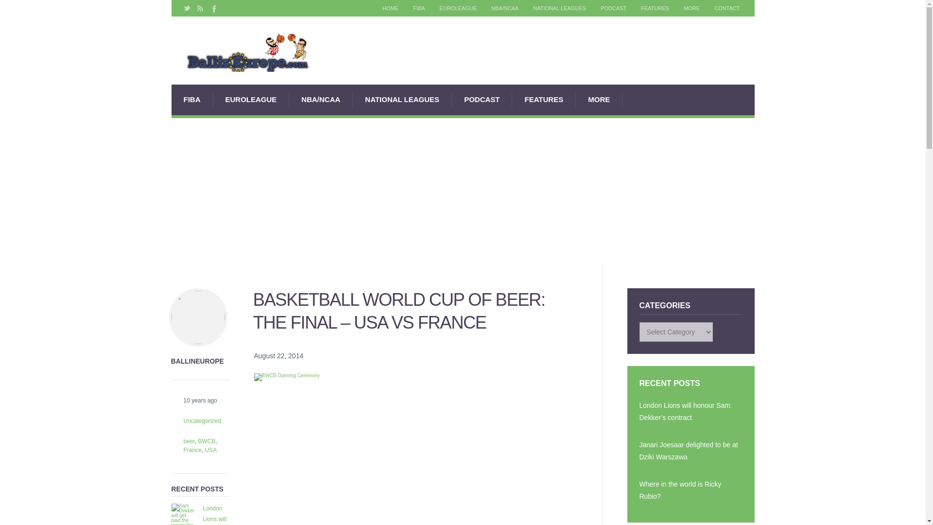 The width and height of the screenshot is (933, 525). What do you see at coordinates (402, 99) in the screenshot?
I see `NATIONAL LEAGUES` at bounding box center [402, 99].